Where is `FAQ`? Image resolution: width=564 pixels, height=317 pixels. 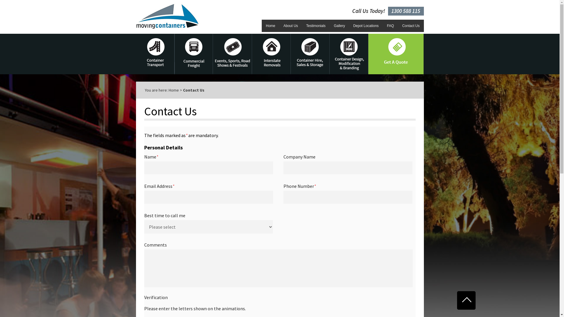
FAQ is located at coordinates (390, 26).